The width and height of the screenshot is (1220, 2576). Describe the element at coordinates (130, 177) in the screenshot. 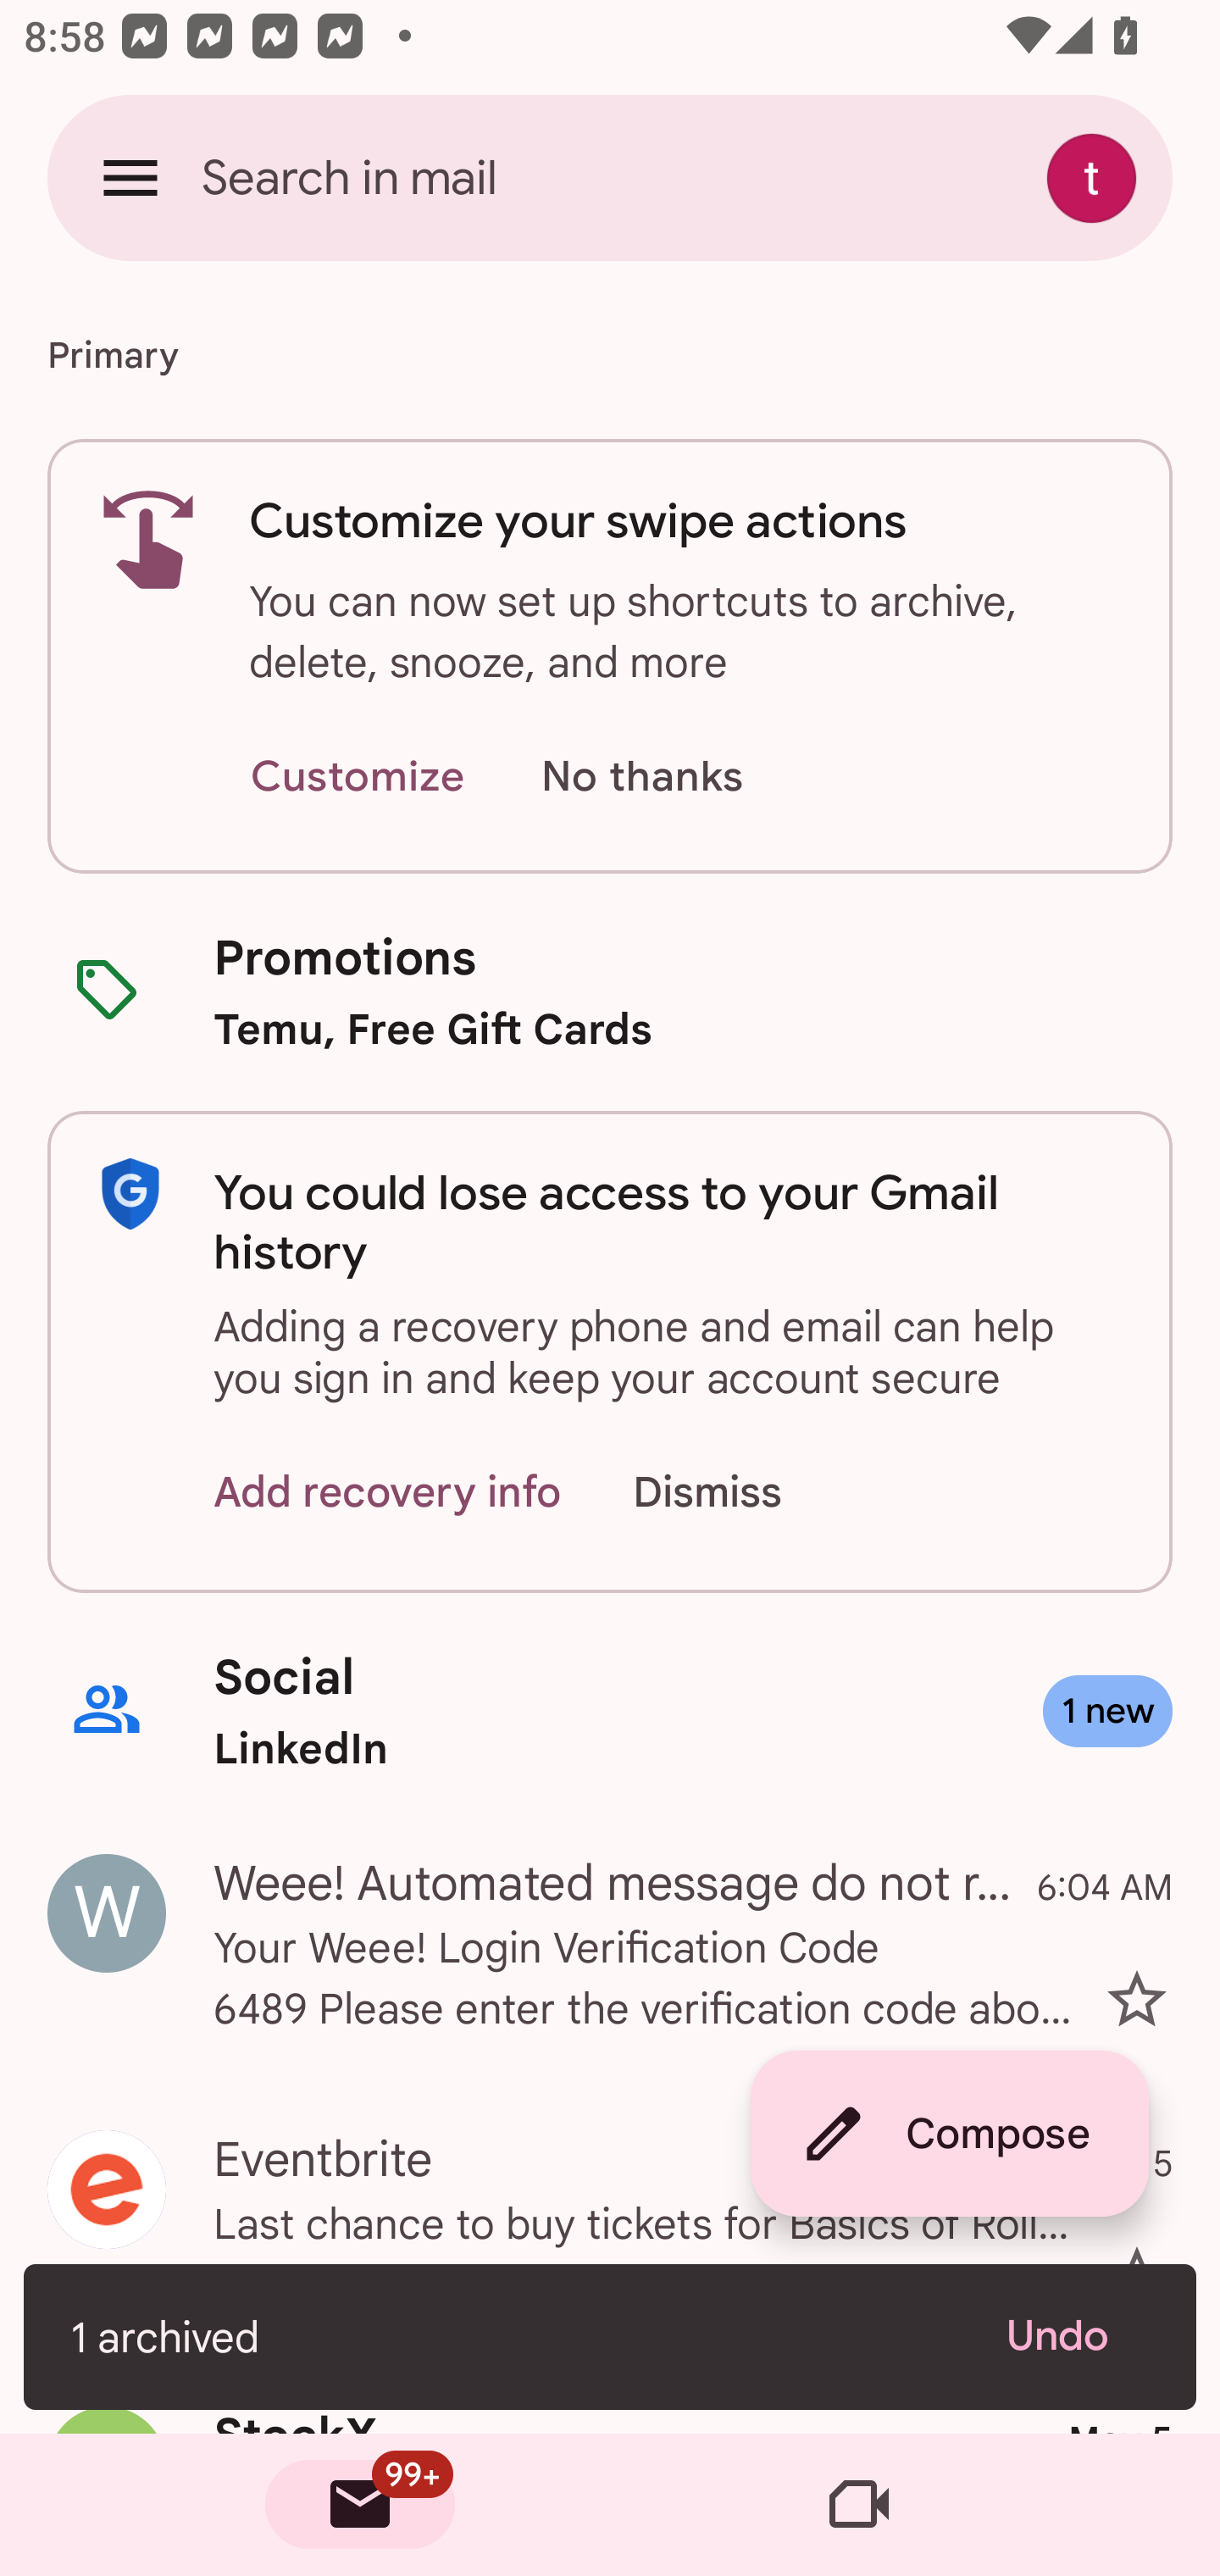

I see `Open navigation drawer` at that location.